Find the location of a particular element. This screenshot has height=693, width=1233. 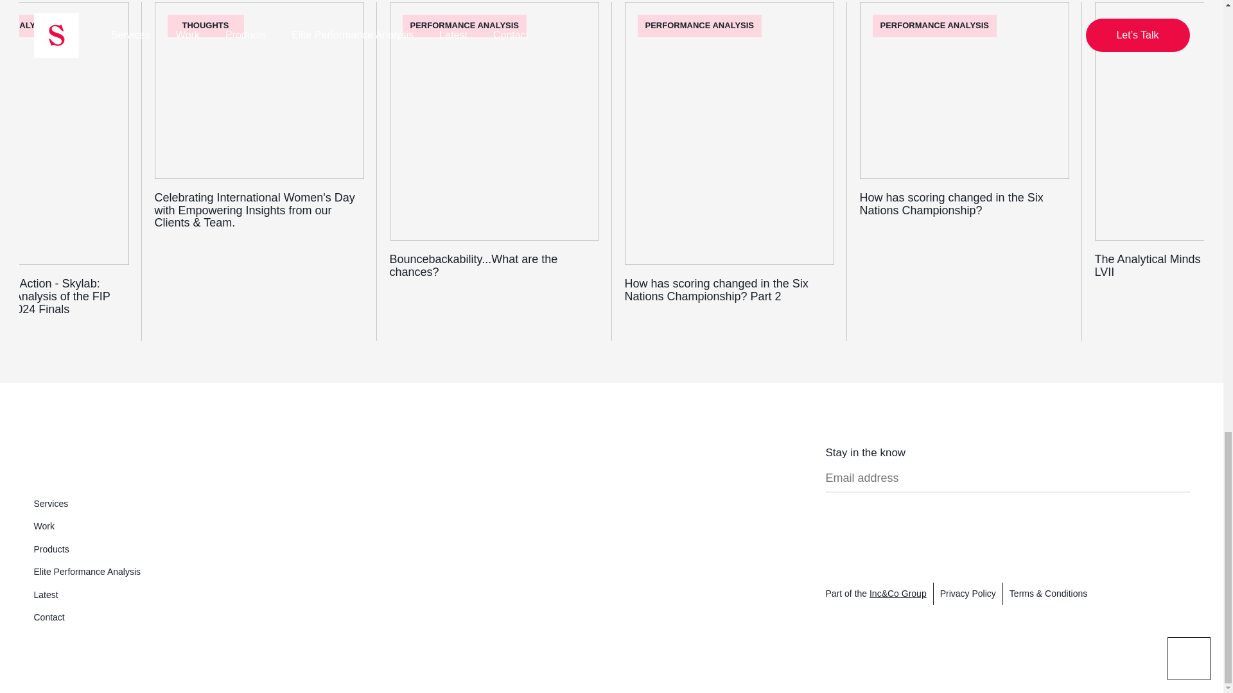

Privacy Policy is located at coordinates (968, 594).